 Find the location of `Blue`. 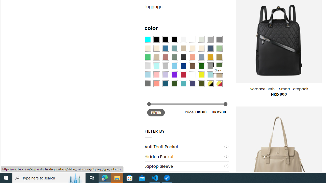

Blue is located at coordinates (166, 48).